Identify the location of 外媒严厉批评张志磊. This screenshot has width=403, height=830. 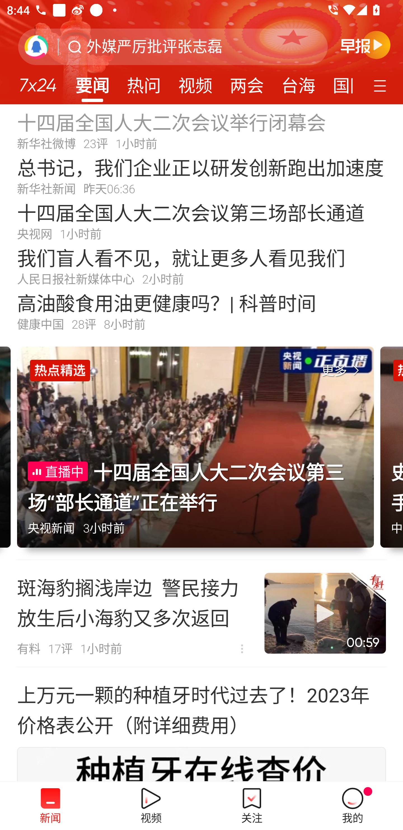
(154, 47).